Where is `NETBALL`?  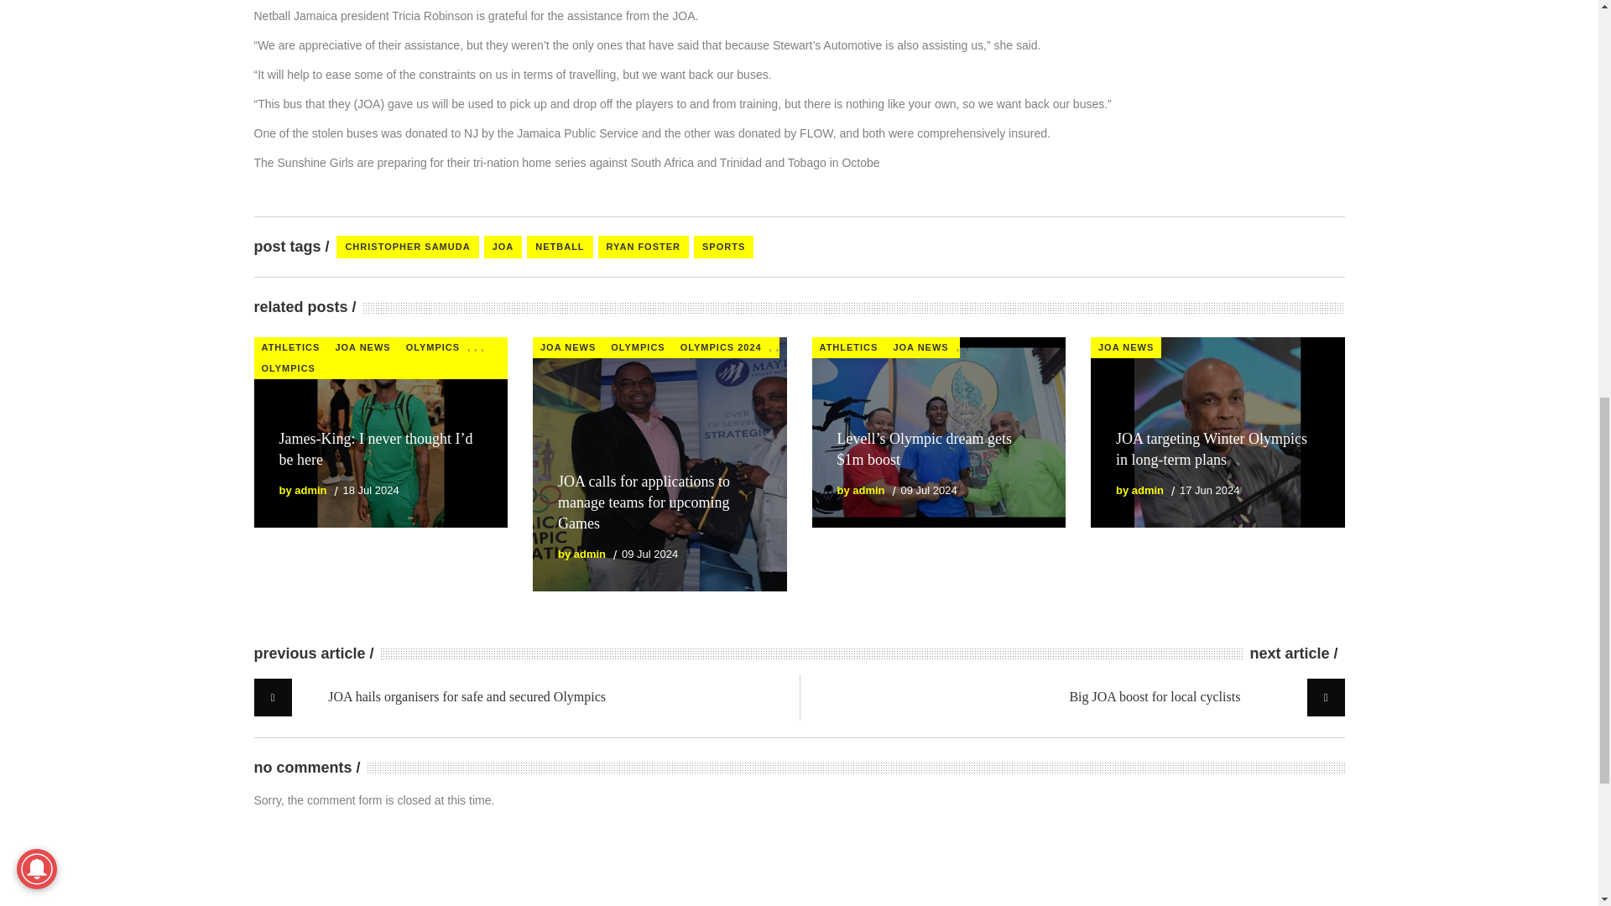
NETBALL is located at coordinates (559, 247).